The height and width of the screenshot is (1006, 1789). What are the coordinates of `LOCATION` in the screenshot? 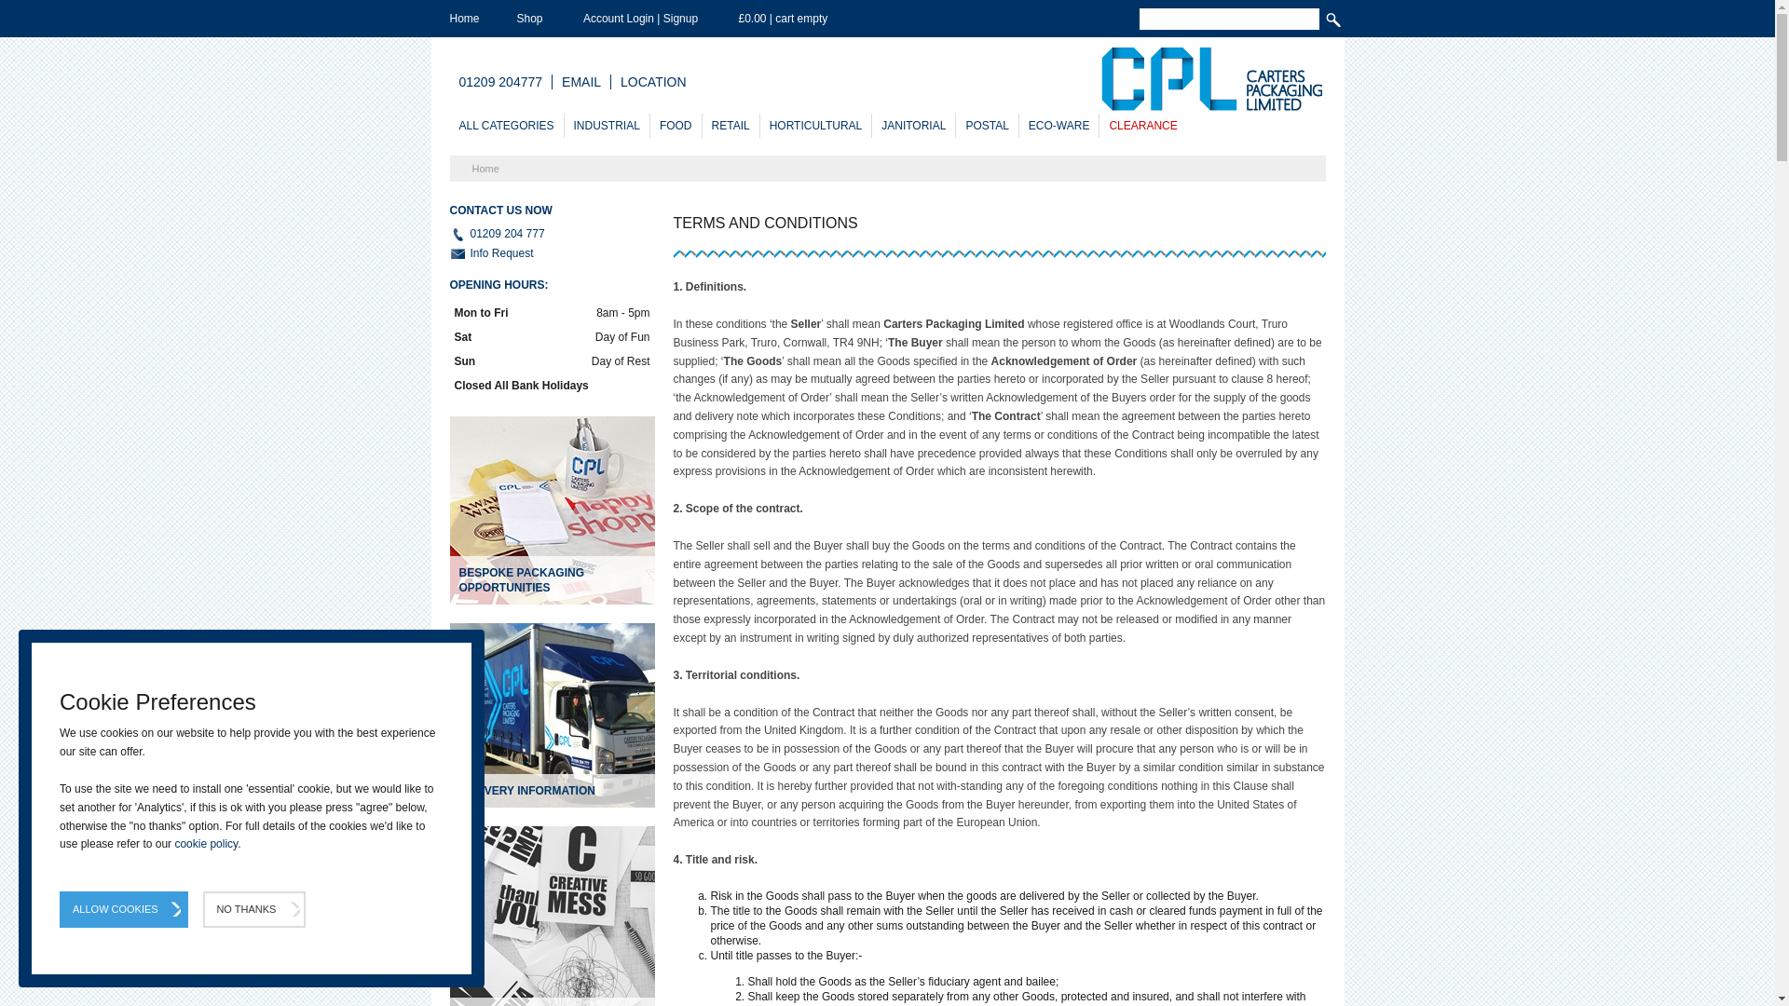 It's located at (653, 82).